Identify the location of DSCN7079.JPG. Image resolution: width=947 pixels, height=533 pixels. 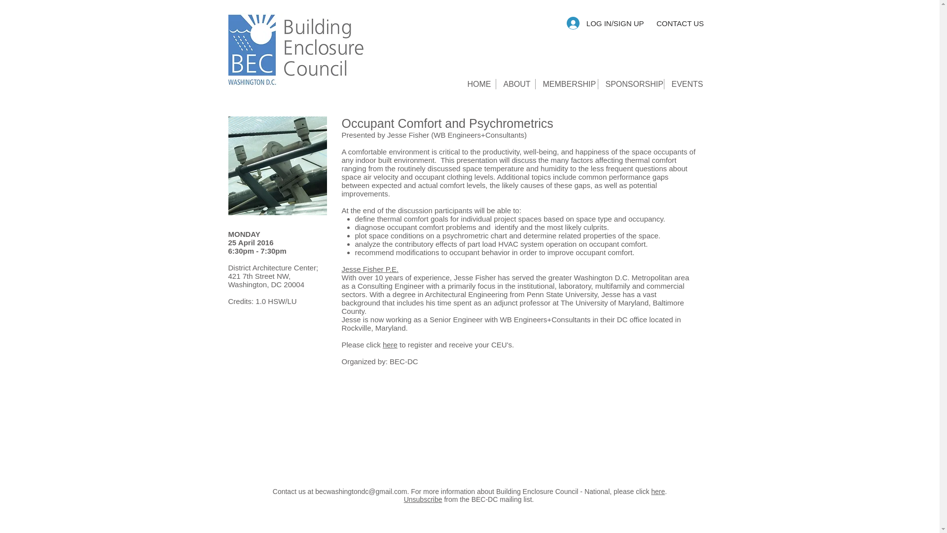
(277, 166).